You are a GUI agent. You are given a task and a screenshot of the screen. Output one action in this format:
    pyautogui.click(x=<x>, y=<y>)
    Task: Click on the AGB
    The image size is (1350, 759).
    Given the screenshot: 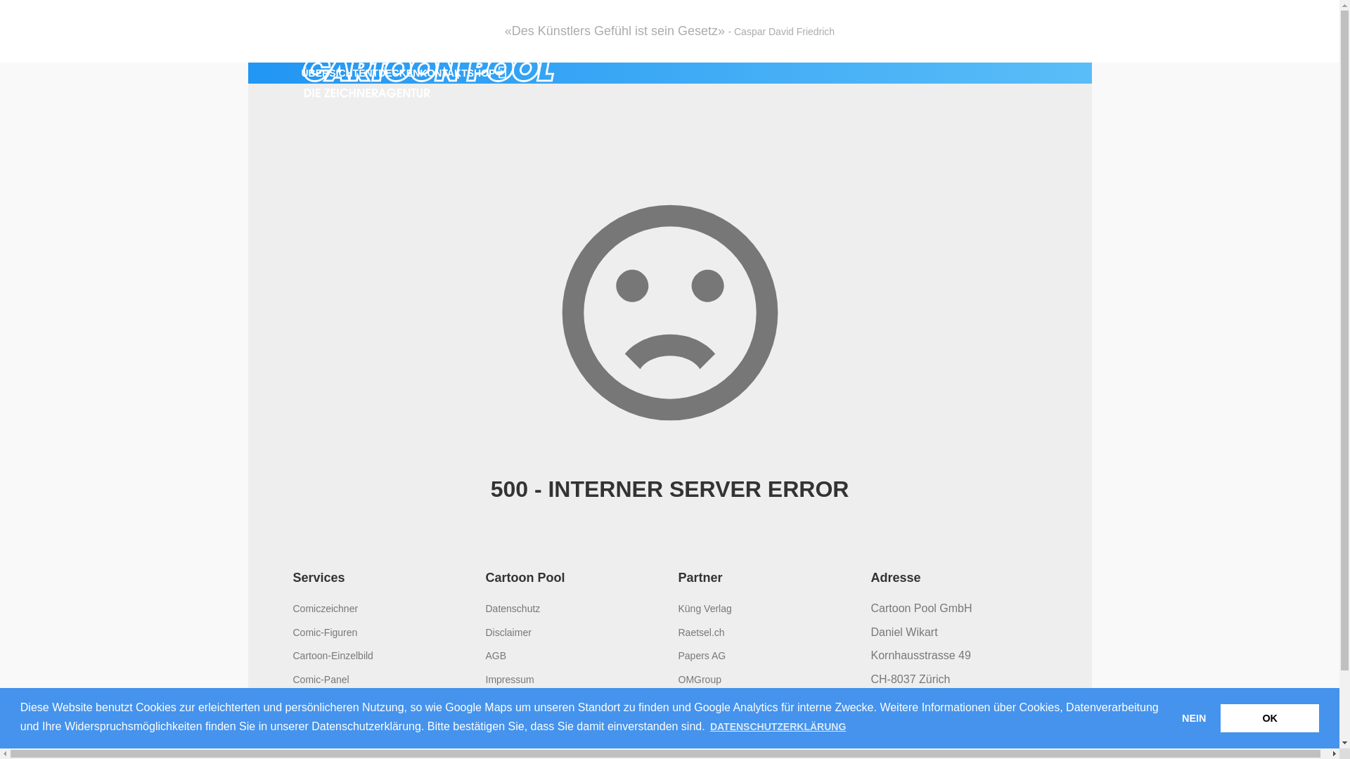 What is the action you would take?
    pyautogui.click(x=496, y=656)
    